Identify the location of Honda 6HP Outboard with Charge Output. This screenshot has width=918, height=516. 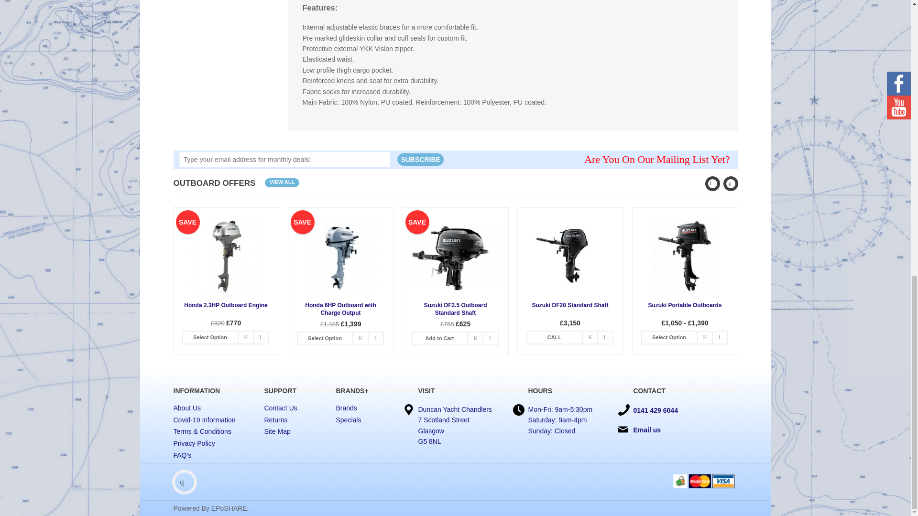
(340, 256).